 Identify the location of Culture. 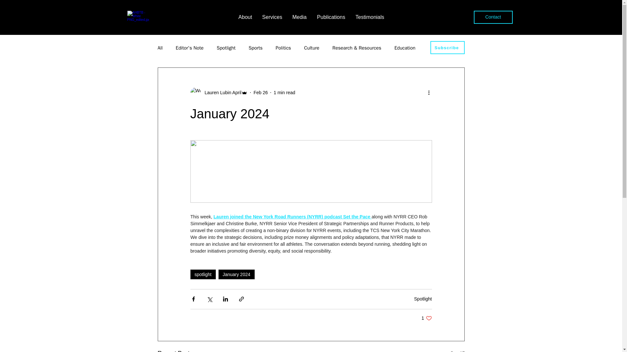
(312, 48).